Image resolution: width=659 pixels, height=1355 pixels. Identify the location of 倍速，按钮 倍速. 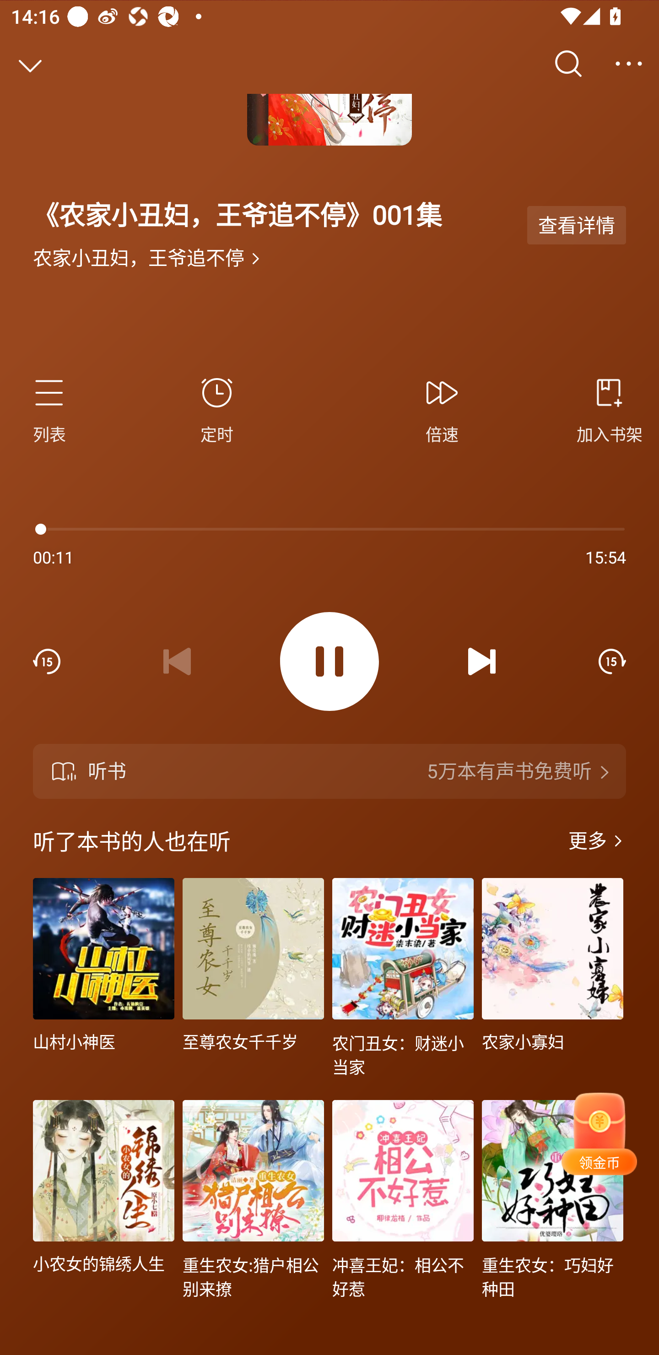
(442, 408).